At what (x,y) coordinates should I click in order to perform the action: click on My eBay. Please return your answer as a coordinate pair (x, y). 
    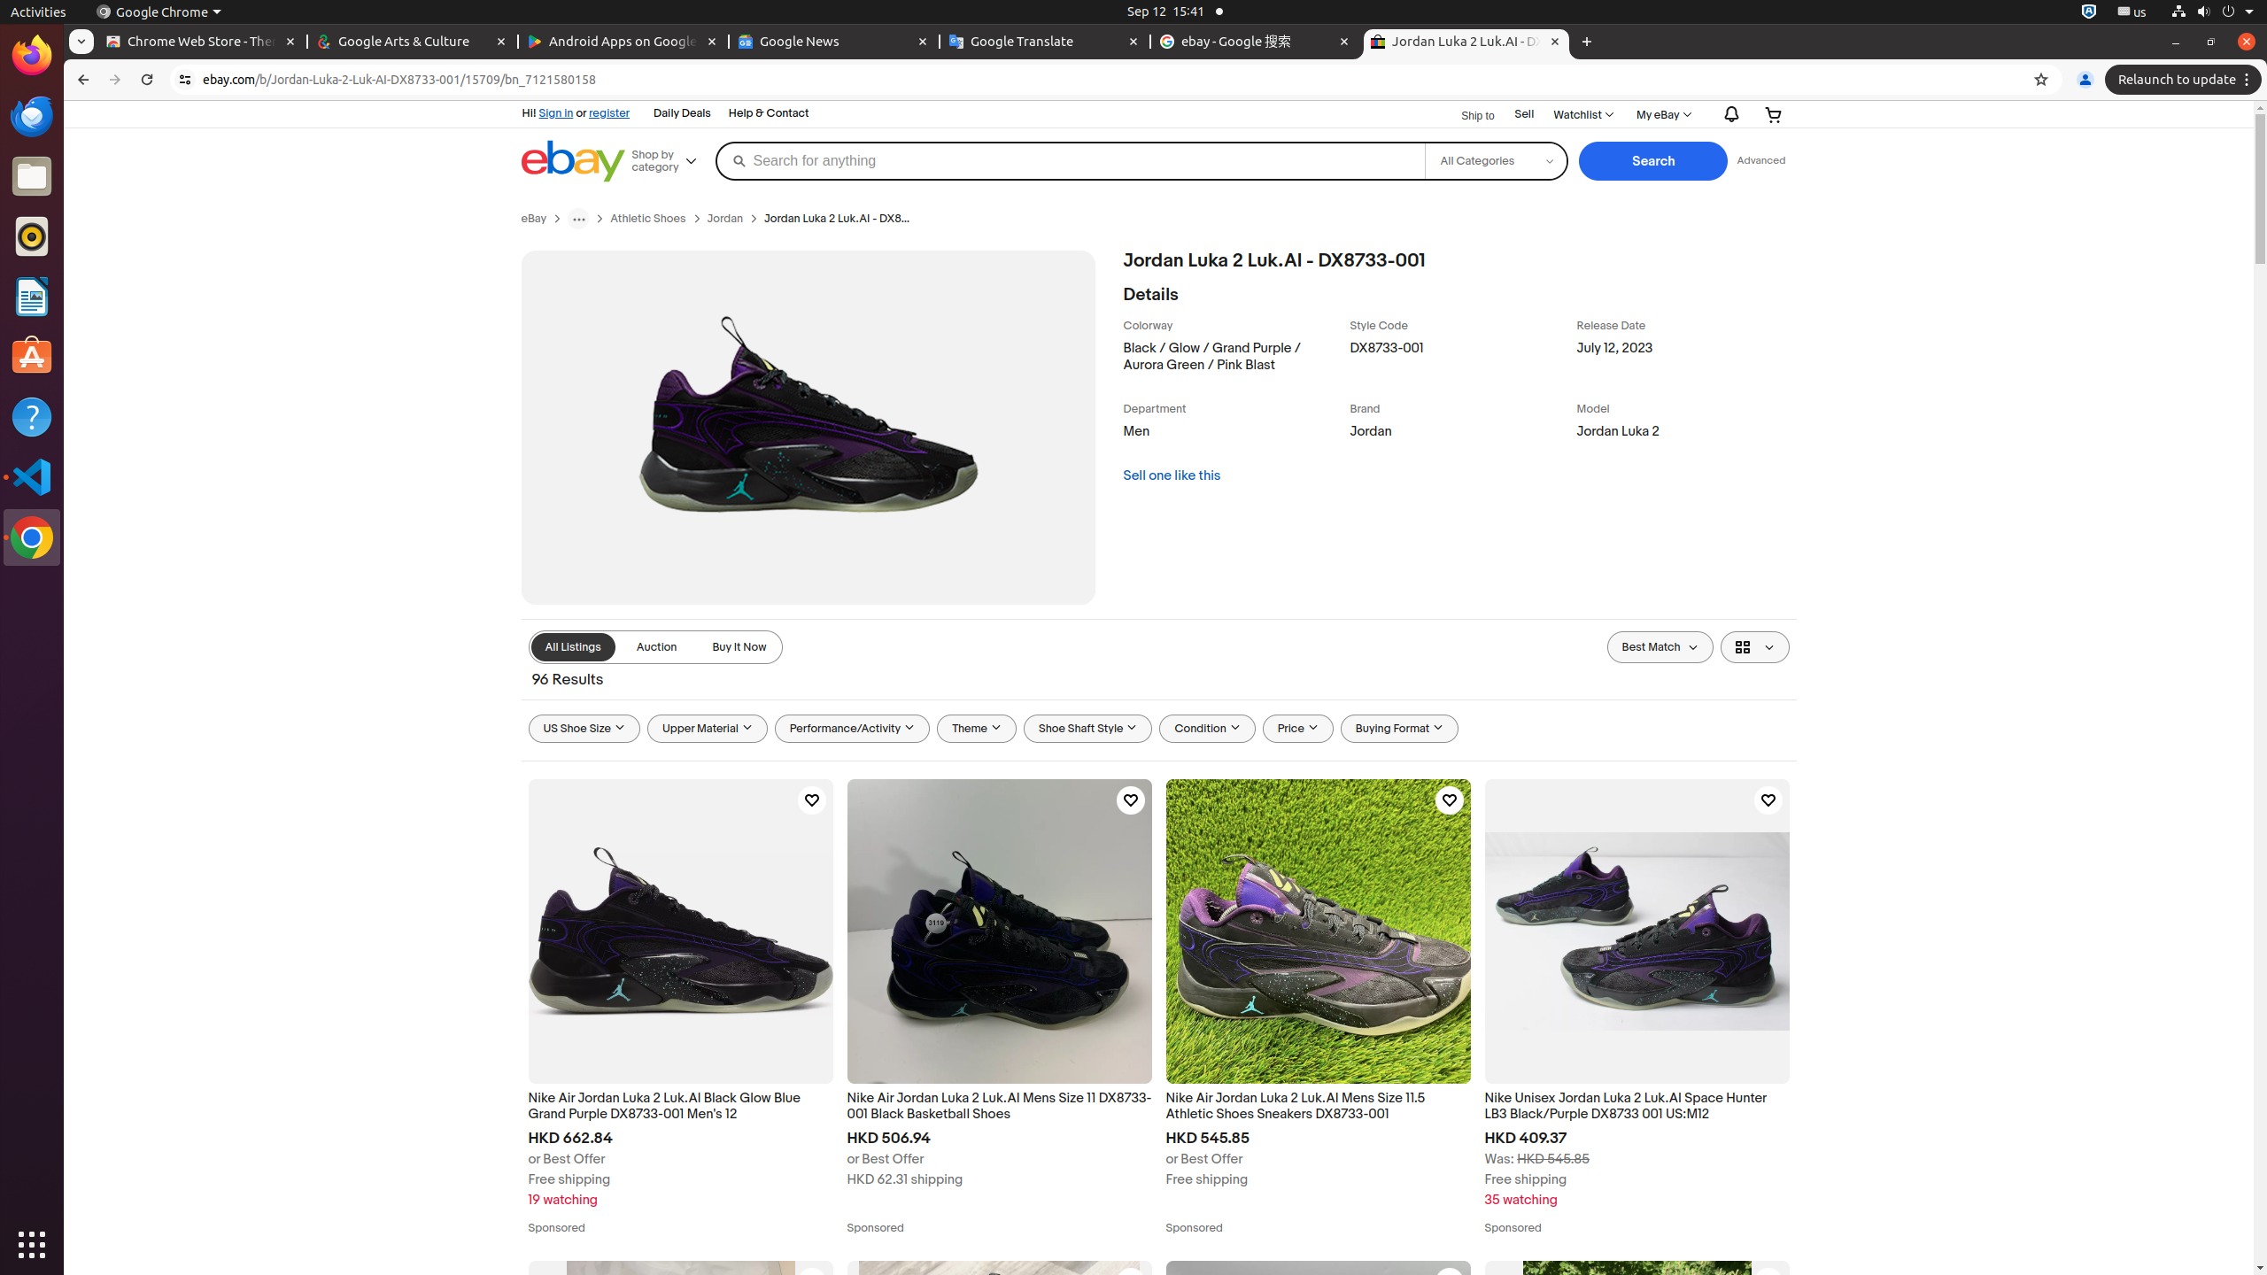
    Looking at the image, I should click on (1663, 115).